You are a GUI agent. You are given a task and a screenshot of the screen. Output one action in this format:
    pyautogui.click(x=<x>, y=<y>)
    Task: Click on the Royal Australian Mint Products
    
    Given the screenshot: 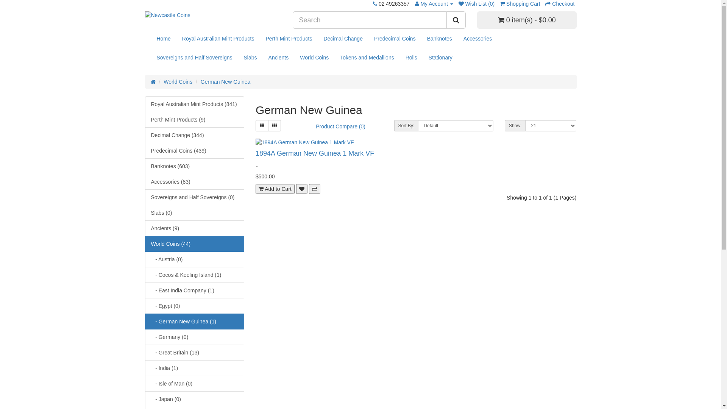 What is the action you would take?
    pyautogui.click(x=218, y=39)
    